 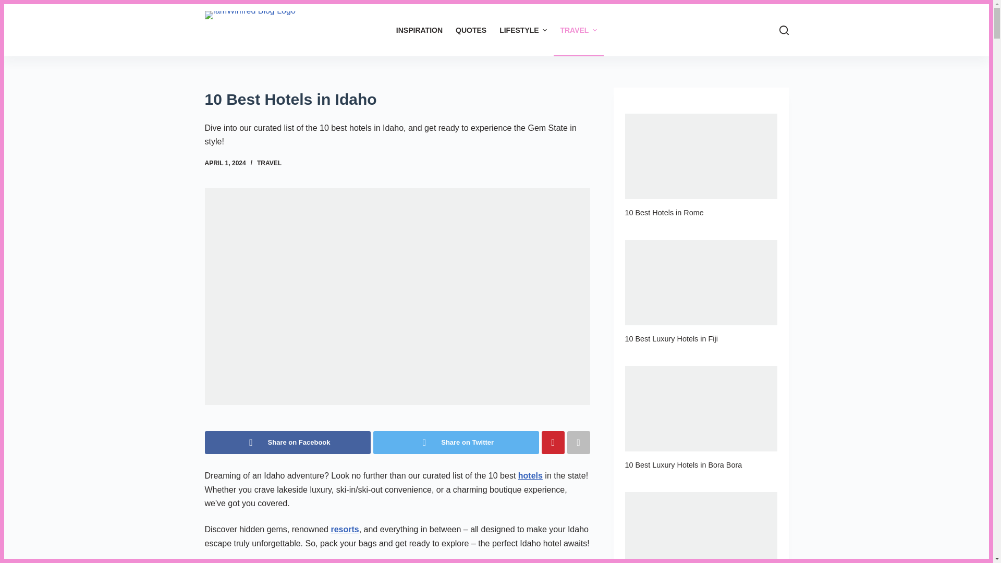 I want to click on Skip to content, so click(x=10, y=5).